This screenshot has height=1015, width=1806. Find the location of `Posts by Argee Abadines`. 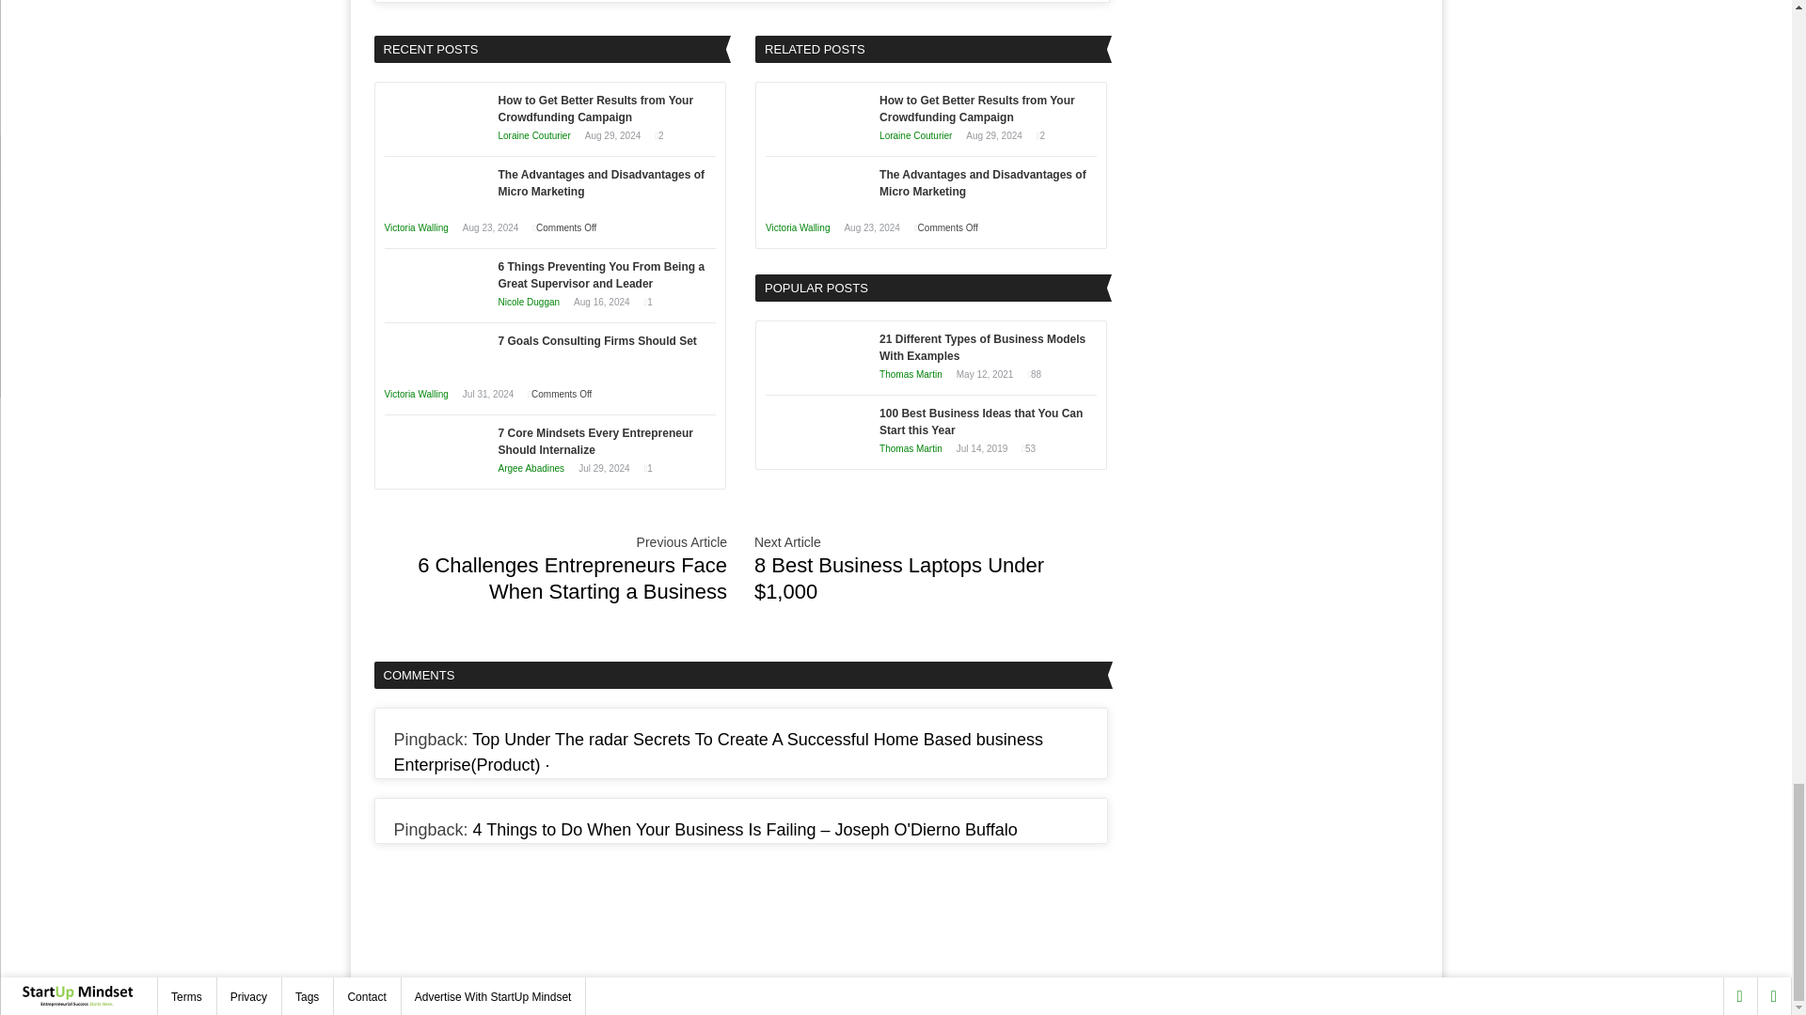

Posts by Argee Abadines is located at coordinates (531, 468).